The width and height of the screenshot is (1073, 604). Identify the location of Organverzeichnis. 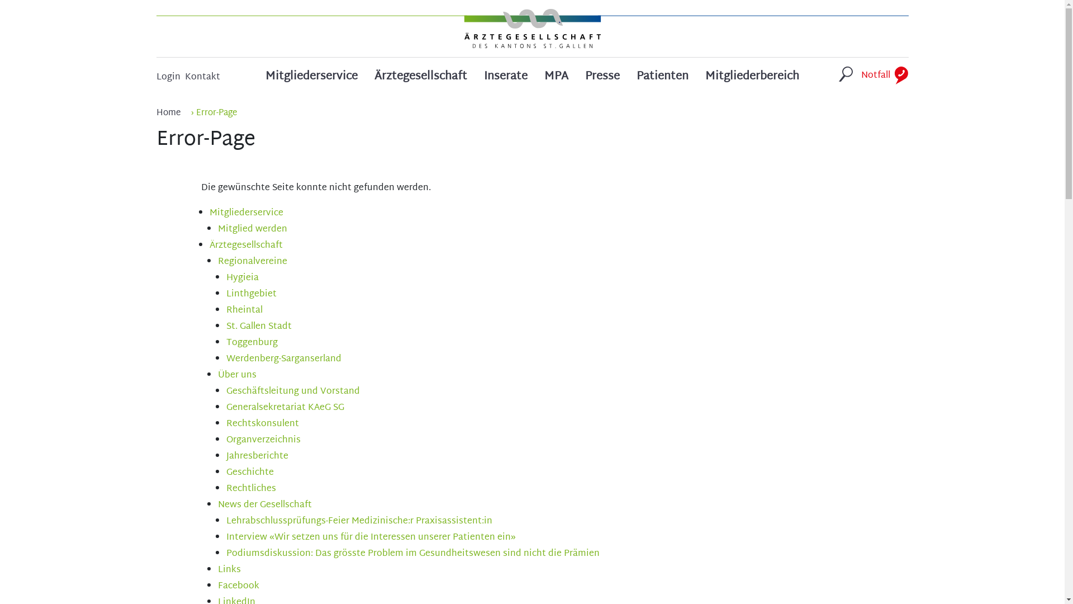
(263, 441).